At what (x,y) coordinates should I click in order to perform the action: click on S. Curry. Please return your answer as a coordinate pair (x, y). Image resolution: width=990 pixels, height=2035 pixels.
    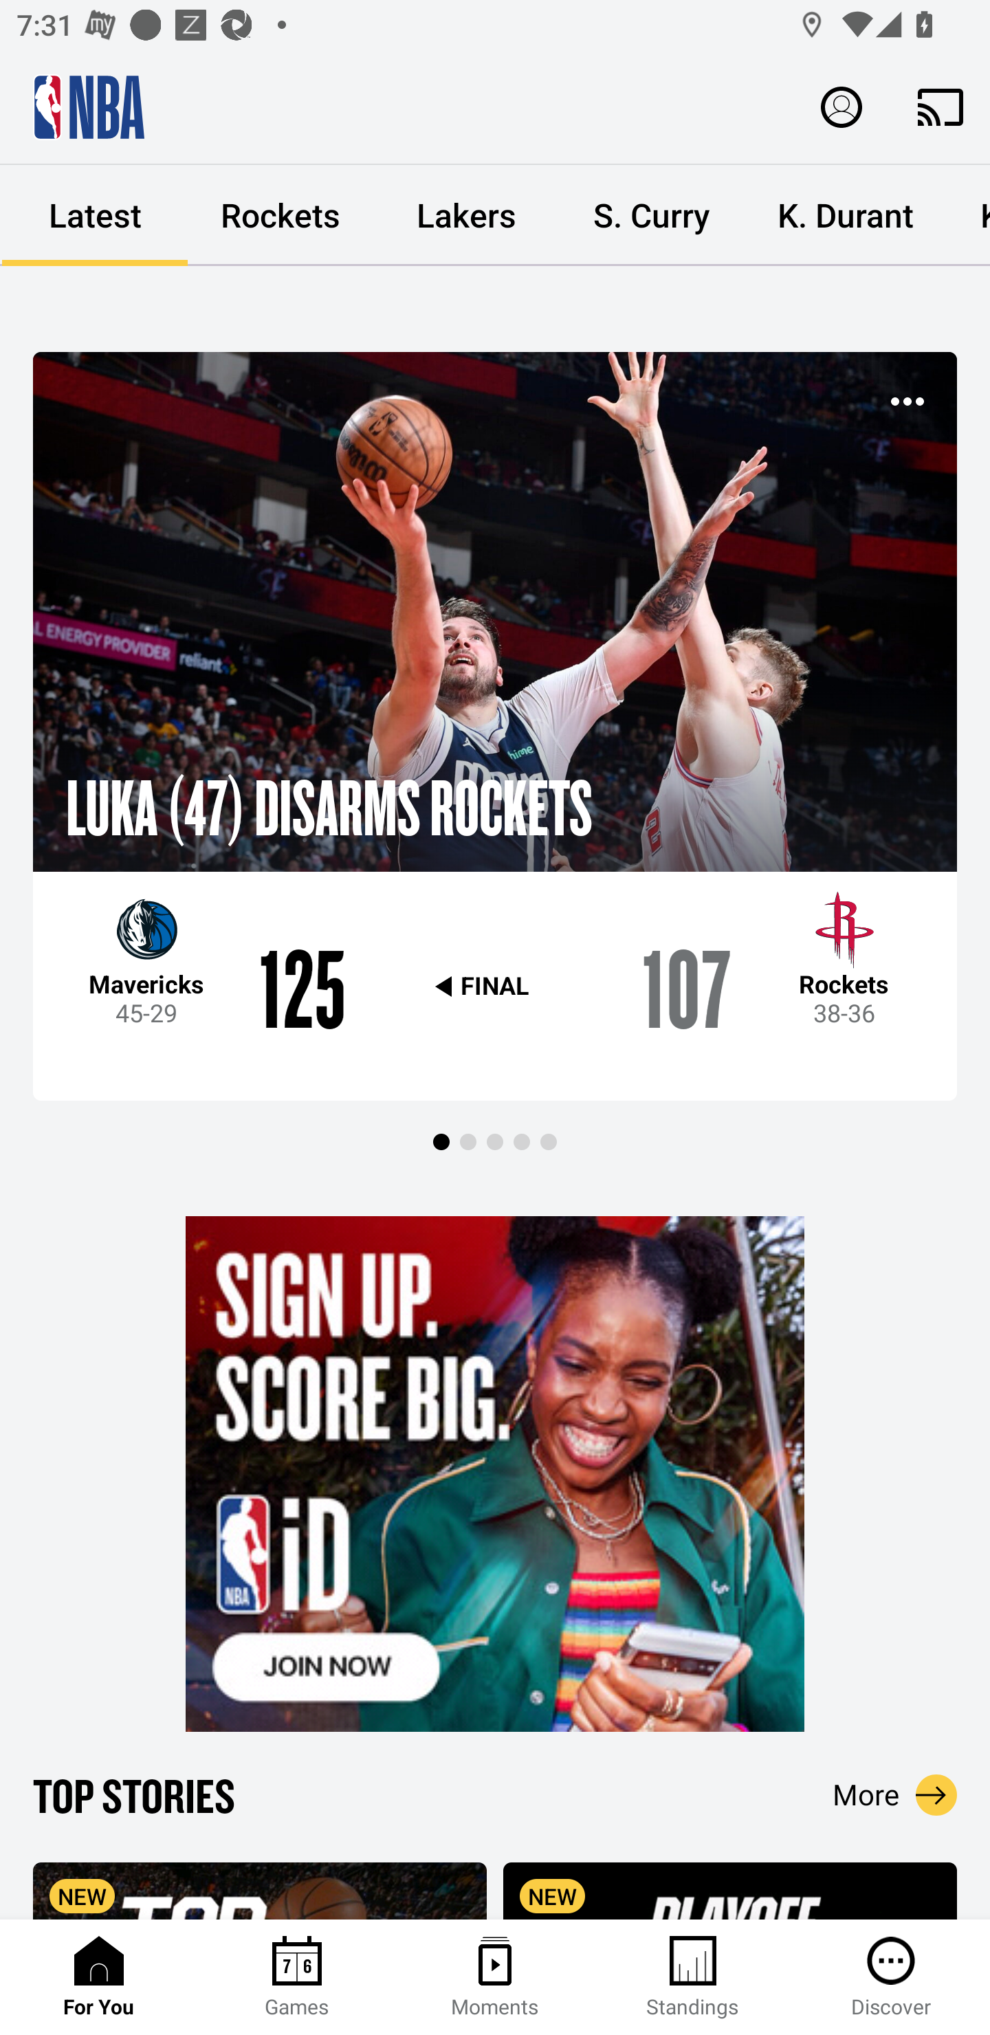
    Looking at the image, I should click on (652, 216).